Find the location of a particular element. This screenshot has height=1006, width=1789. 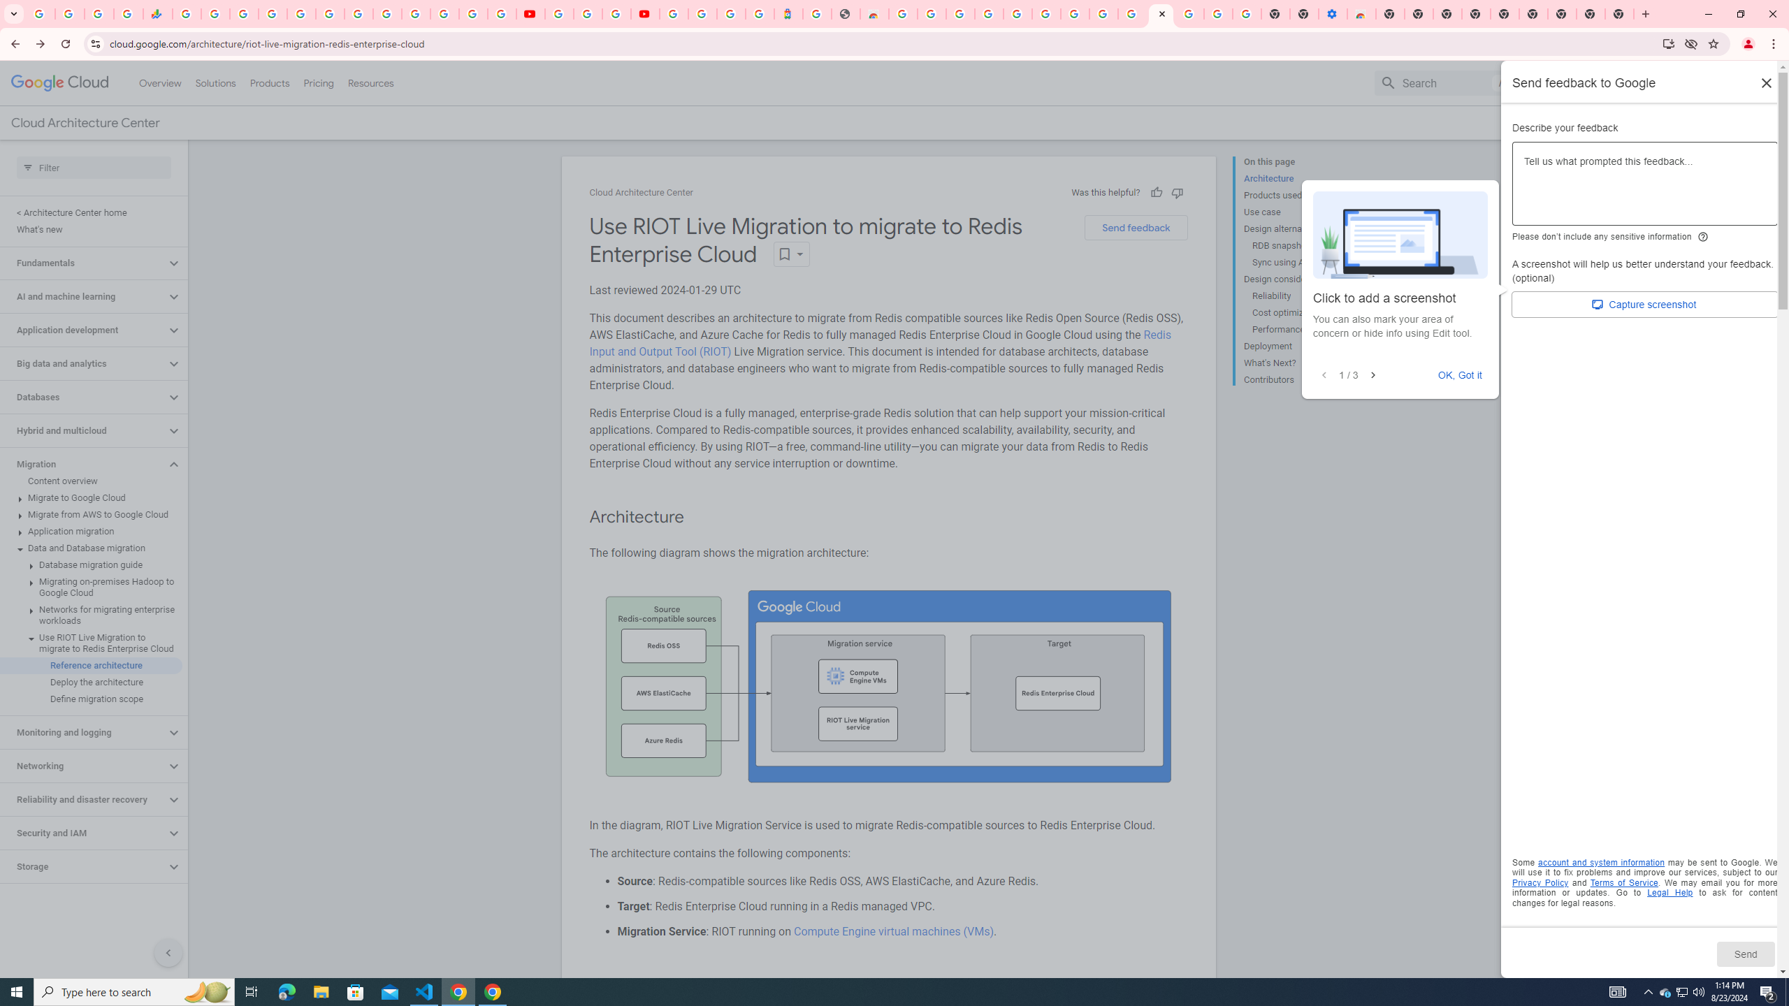

Redis Input and Output Tool (RIOT) is located at coordinates (880, 342).